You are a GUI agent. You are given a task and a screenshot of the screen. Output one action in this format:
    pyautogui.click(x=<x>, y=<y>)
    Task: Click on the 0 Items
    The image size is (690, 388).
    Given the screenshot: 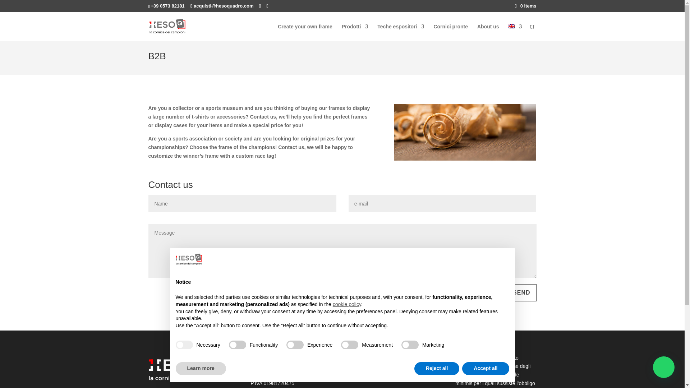 What is the action you would take?
    pyautogui.click(x=525, y=6)
    